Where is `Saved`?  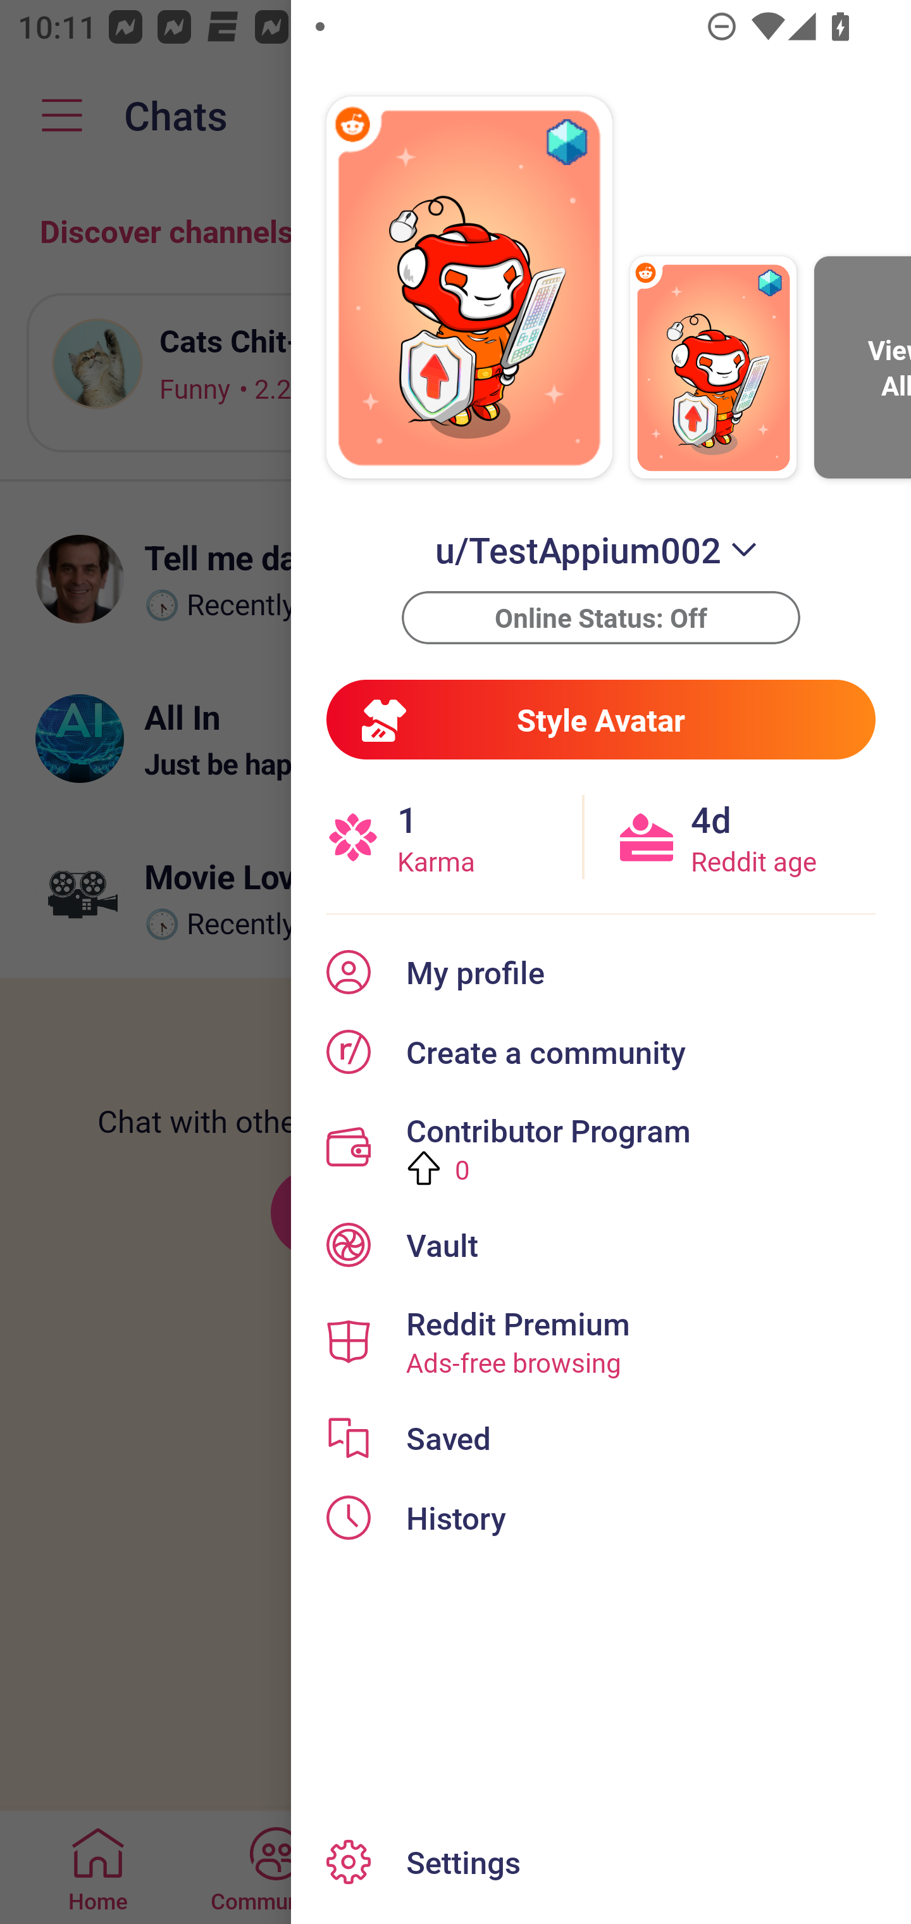
Saved is located at coordinates (601, 1438).